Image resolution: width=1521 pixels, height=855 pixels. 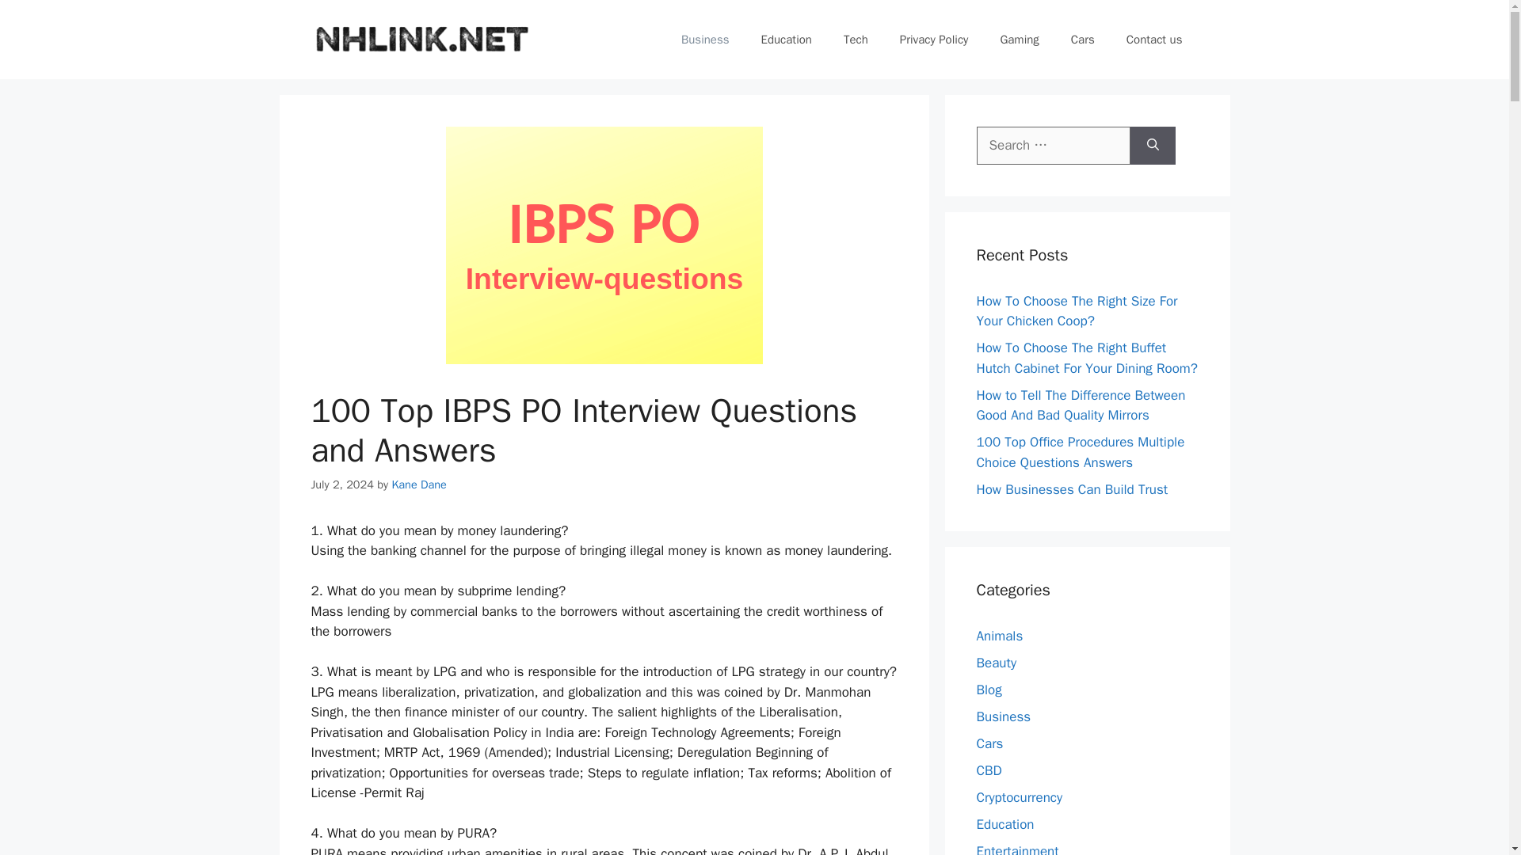 What do you see at coordinates (1081, 452) in the screenshot?
I see `100 Top Office Procedures Multiple Choice Questions Answers` at bounding box center [1081, 452].